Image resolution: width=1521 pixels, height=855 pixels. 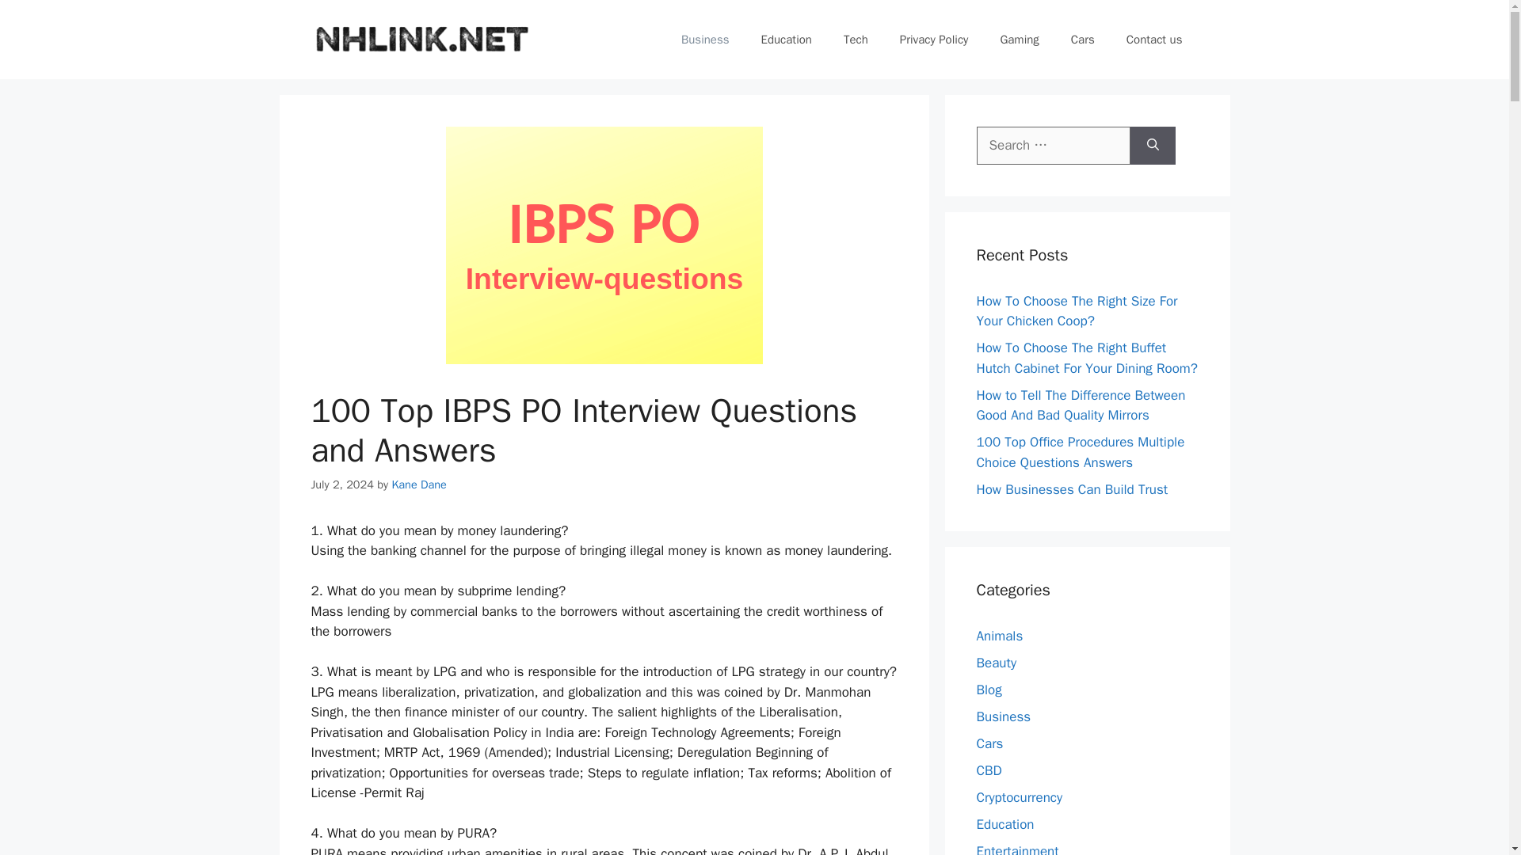 What do you see at coordinates (1081, 452) in the screenshot?
I see `100 Top Office Procedures Multiple Choice Questions Answers` at bounding box center [1081, 452].